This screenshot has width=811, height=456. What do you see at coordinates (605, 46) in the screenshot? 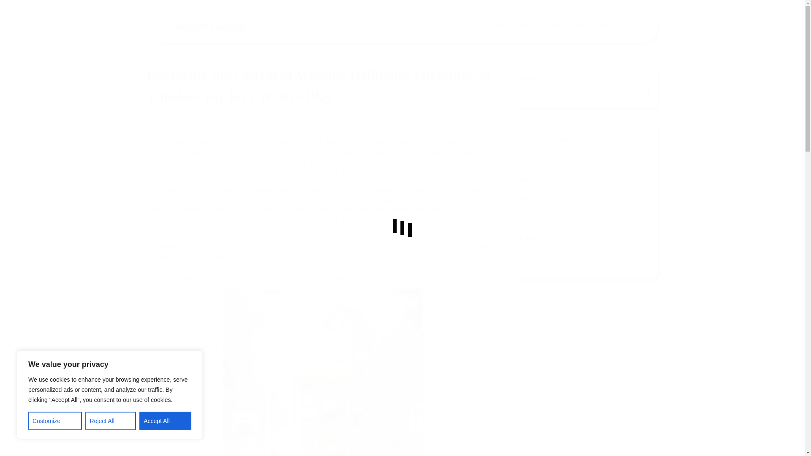
I see `Search` at bounding box center [605, 46].